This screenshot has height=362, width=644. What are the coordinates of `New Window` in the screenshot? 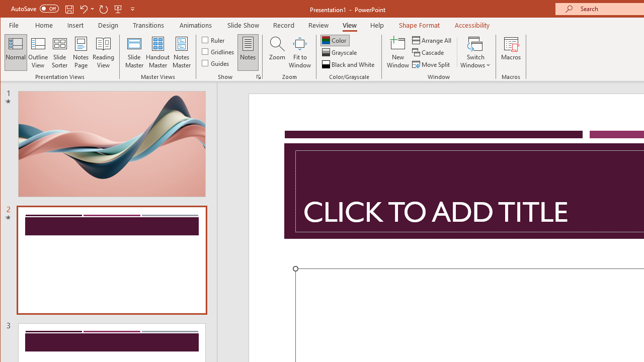 It's located at (398, 52).